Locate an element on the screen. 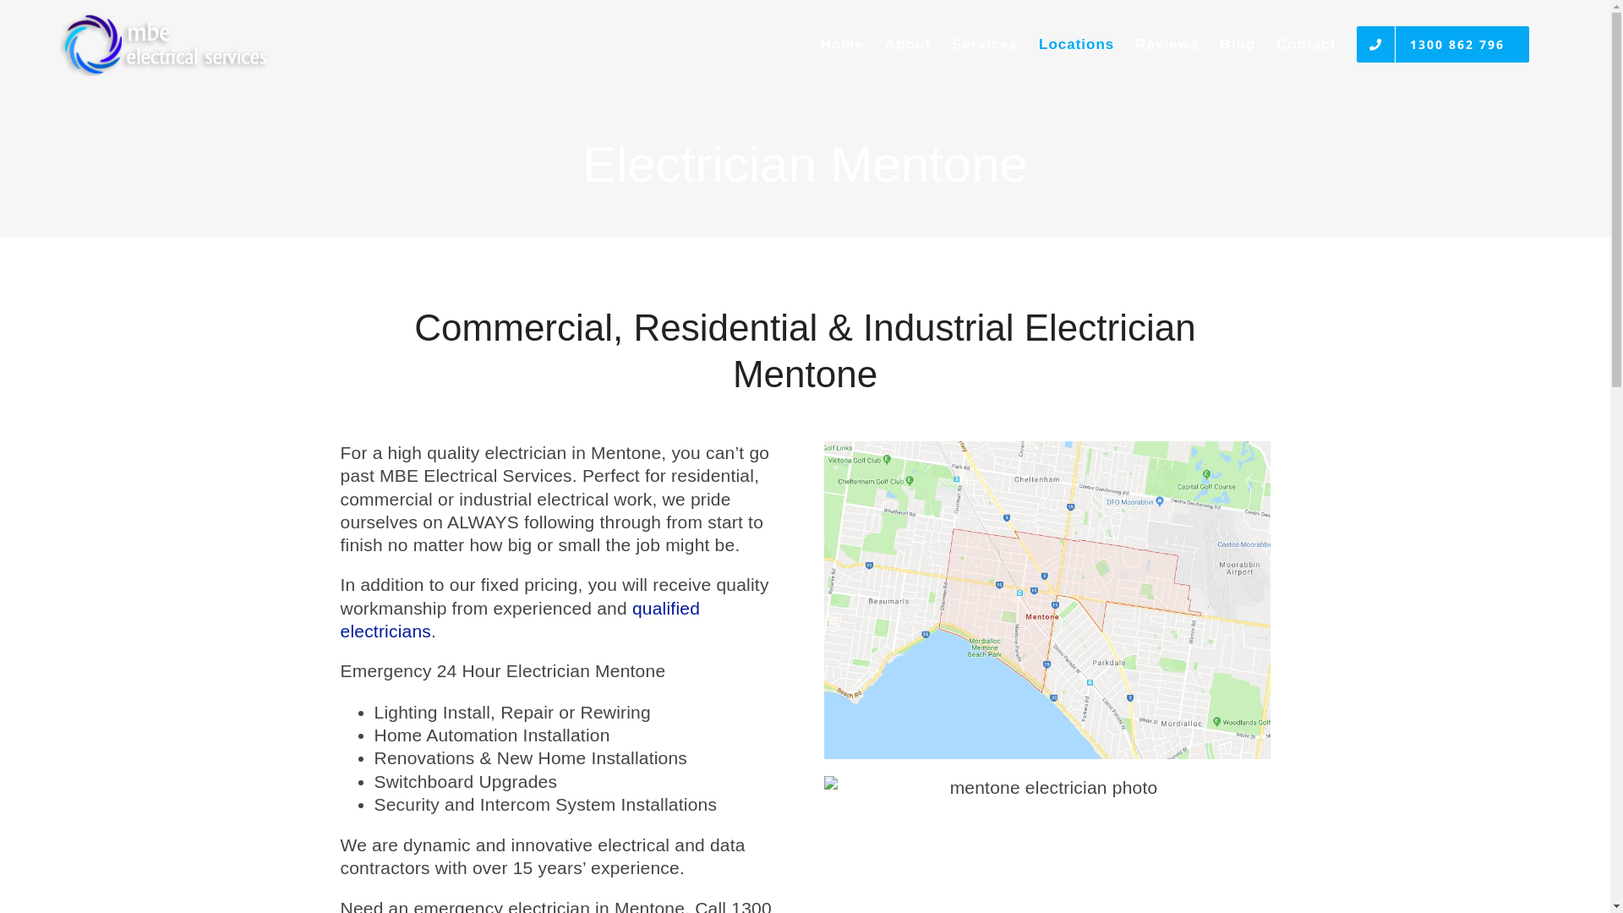 This screenshot has height=913, width=1623. 1300 862 796 is located at coordinates (1443, 44).